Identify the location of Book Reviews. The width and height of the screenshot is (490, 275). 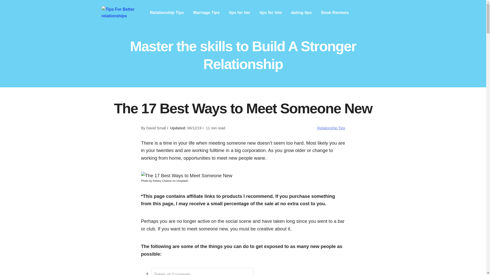
(335, 12).